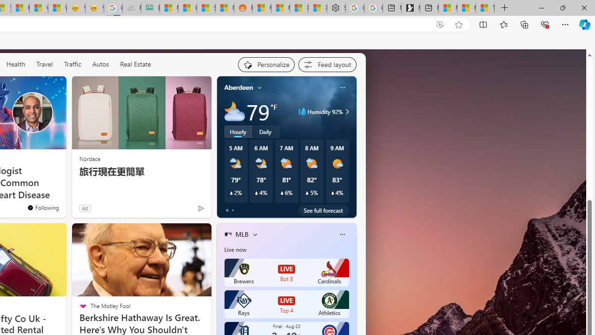 The width and height of the screenshot is (595, 335). Describe the element at coordinates (201, 208) in the screenshot. I see `Ad Choice` at that location.